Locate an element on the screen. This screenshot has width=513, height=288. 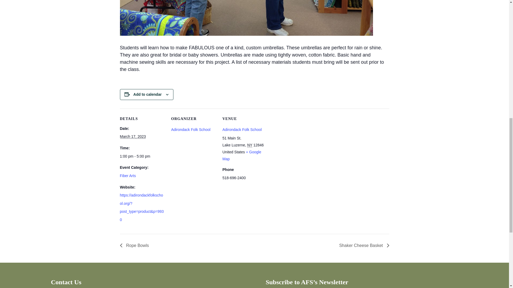
Adirondack Folk School is located at coordinates (191, 130).